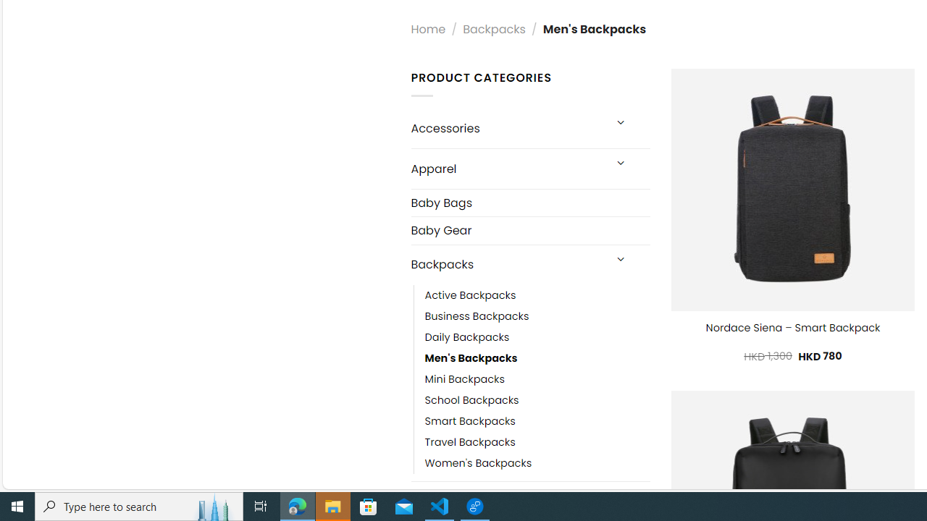 The image size is (927, 521). What do you see at coordinates (537, 295) in the screenshot?
I see `Active Backpacks` at bounding box center [537, 295].